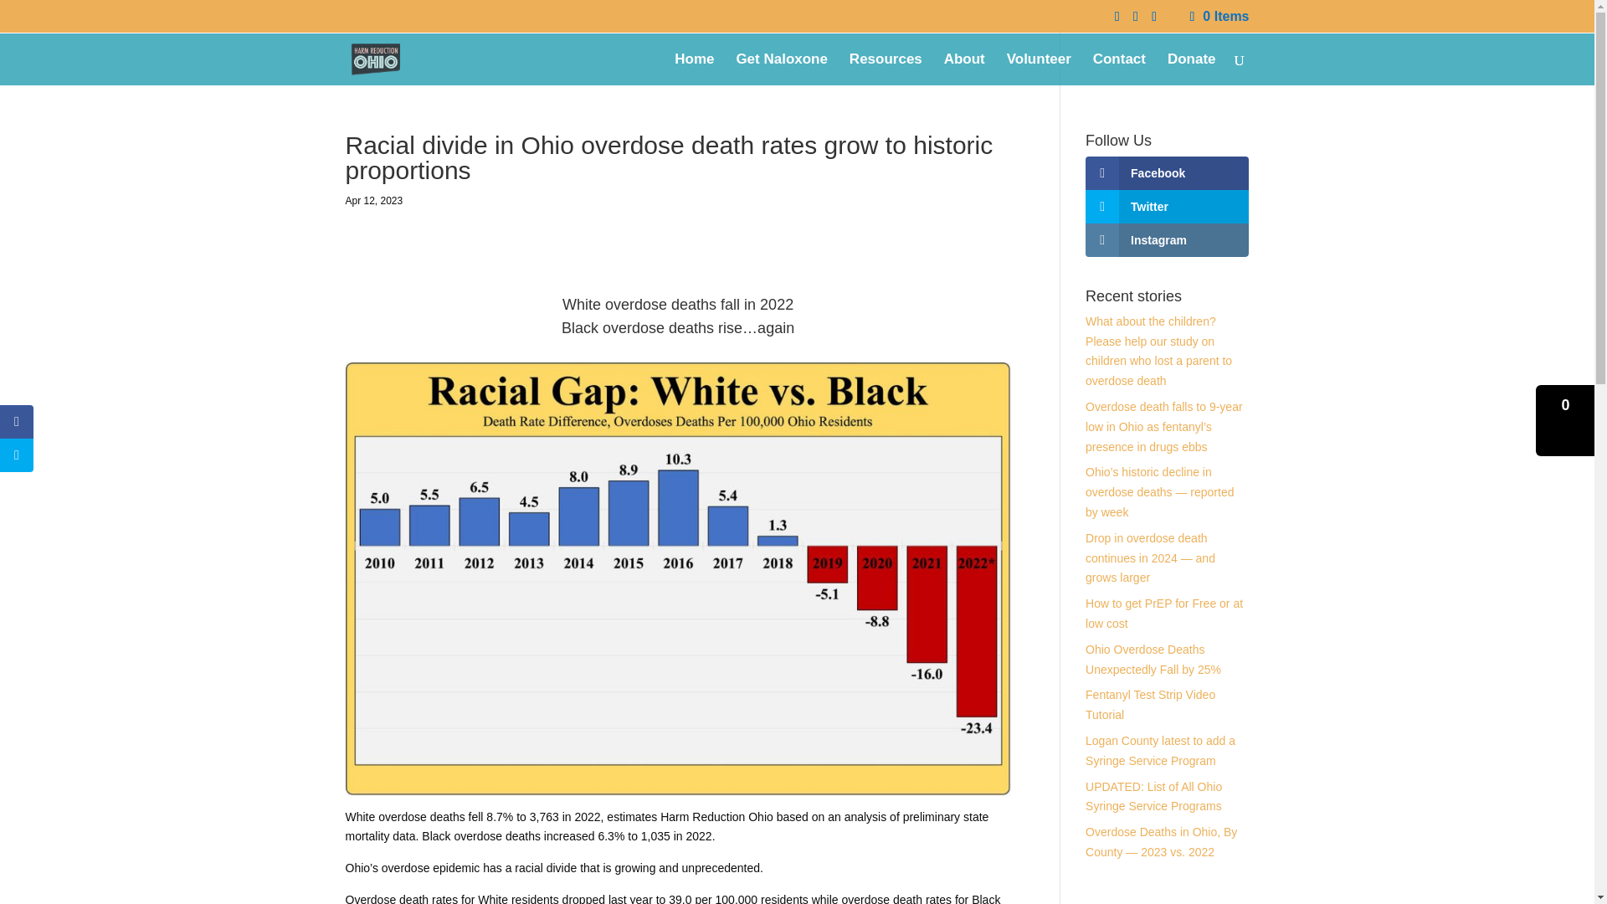 The image size is (1607, 904). I want to click on Donate, so click(1192, 69).